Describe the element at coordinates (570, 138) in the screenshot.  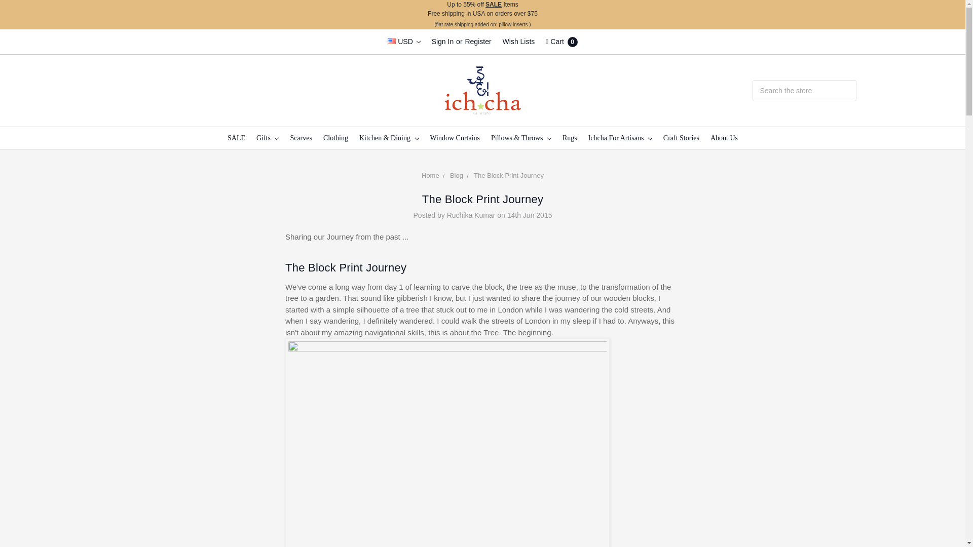
I see `Rugs` at that location.